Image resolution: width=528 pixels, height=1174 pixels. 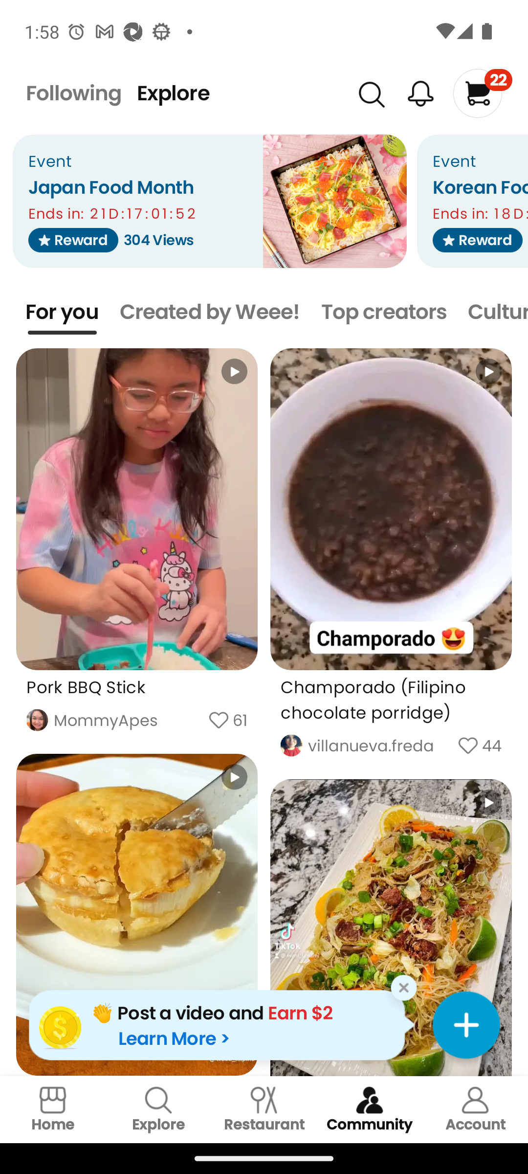 What do you see at coordinates (482, 93) in the screenshot?
I see `22` at bounding box center [482, 93].